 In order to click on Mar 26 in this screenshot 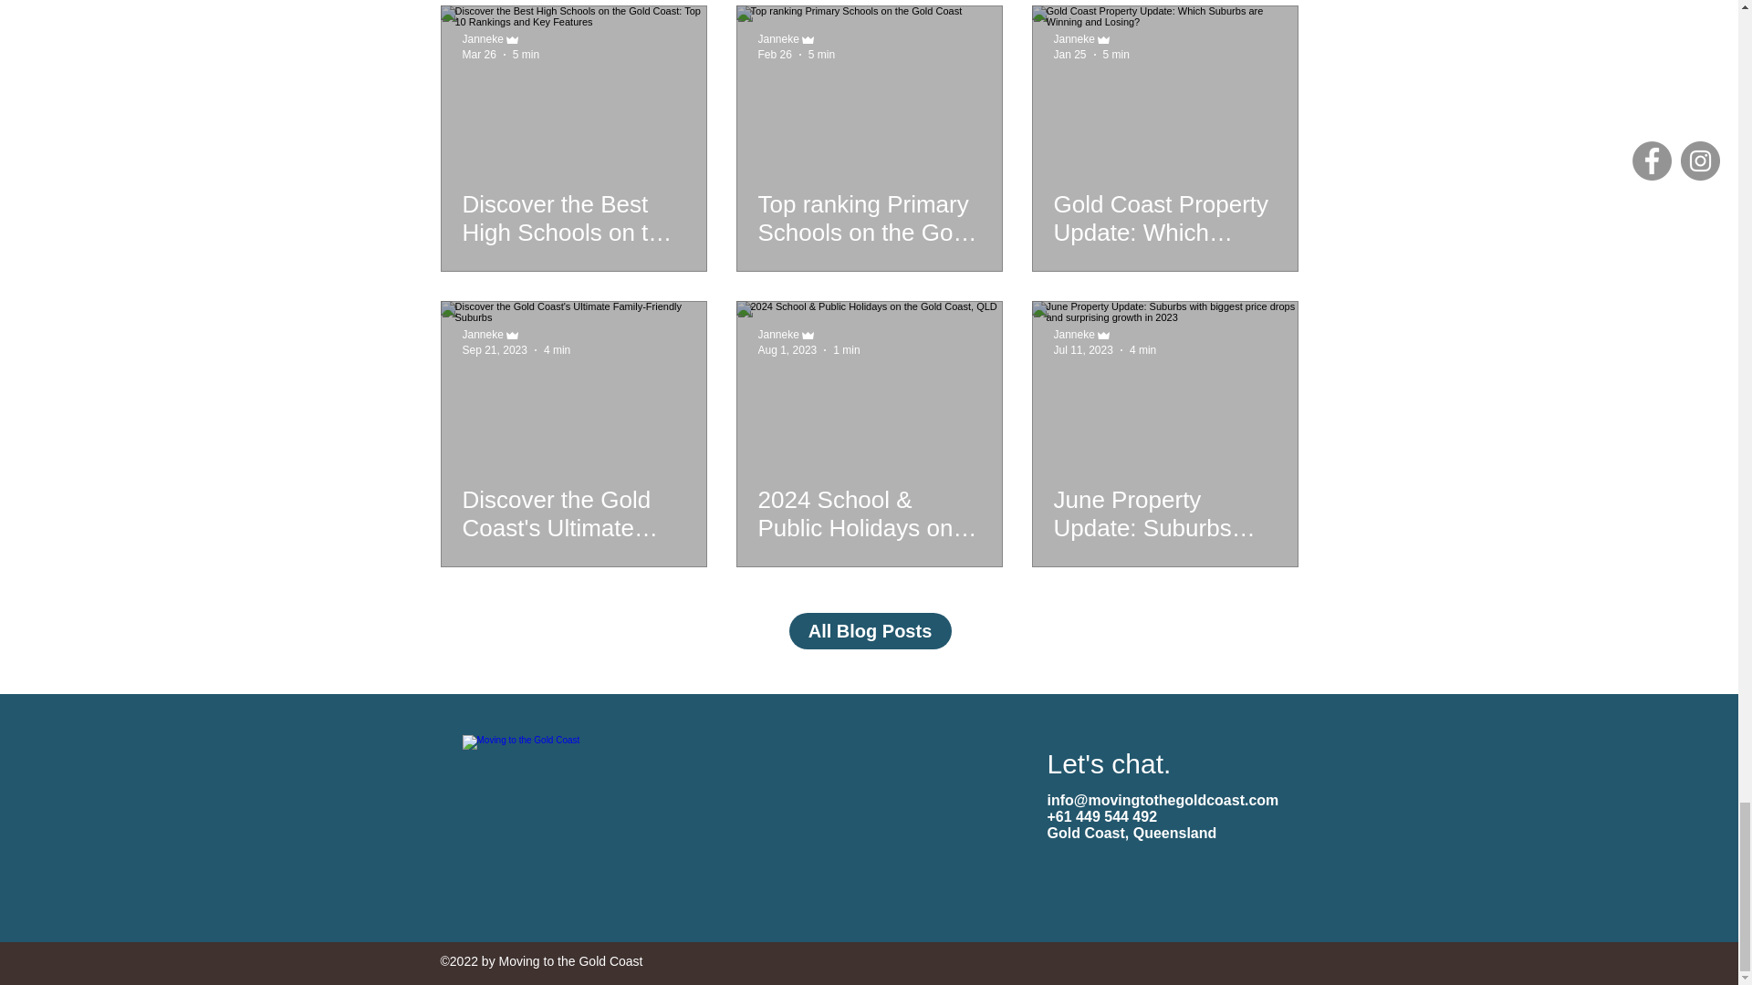, I will do `click(478, 53)`.